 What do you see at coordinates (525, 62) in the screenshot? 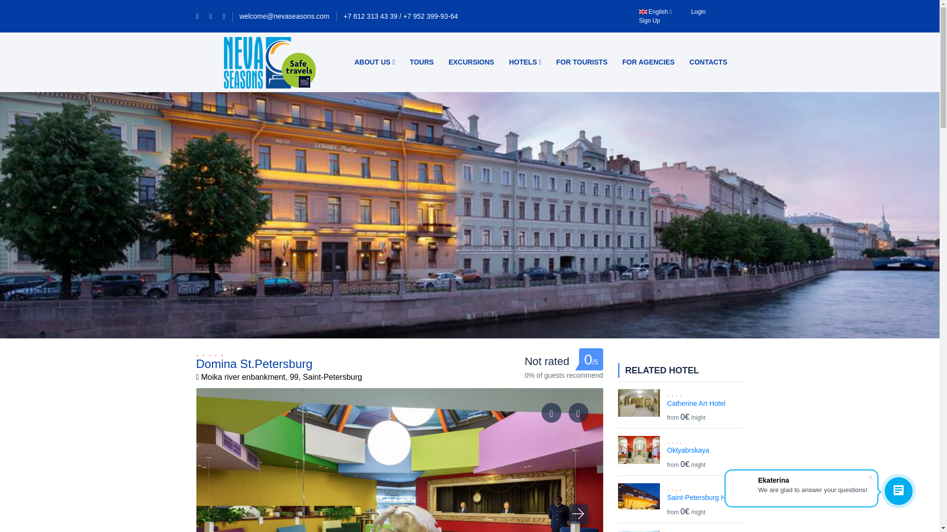
I see `HOTELS` at bounding box center [525, 62].